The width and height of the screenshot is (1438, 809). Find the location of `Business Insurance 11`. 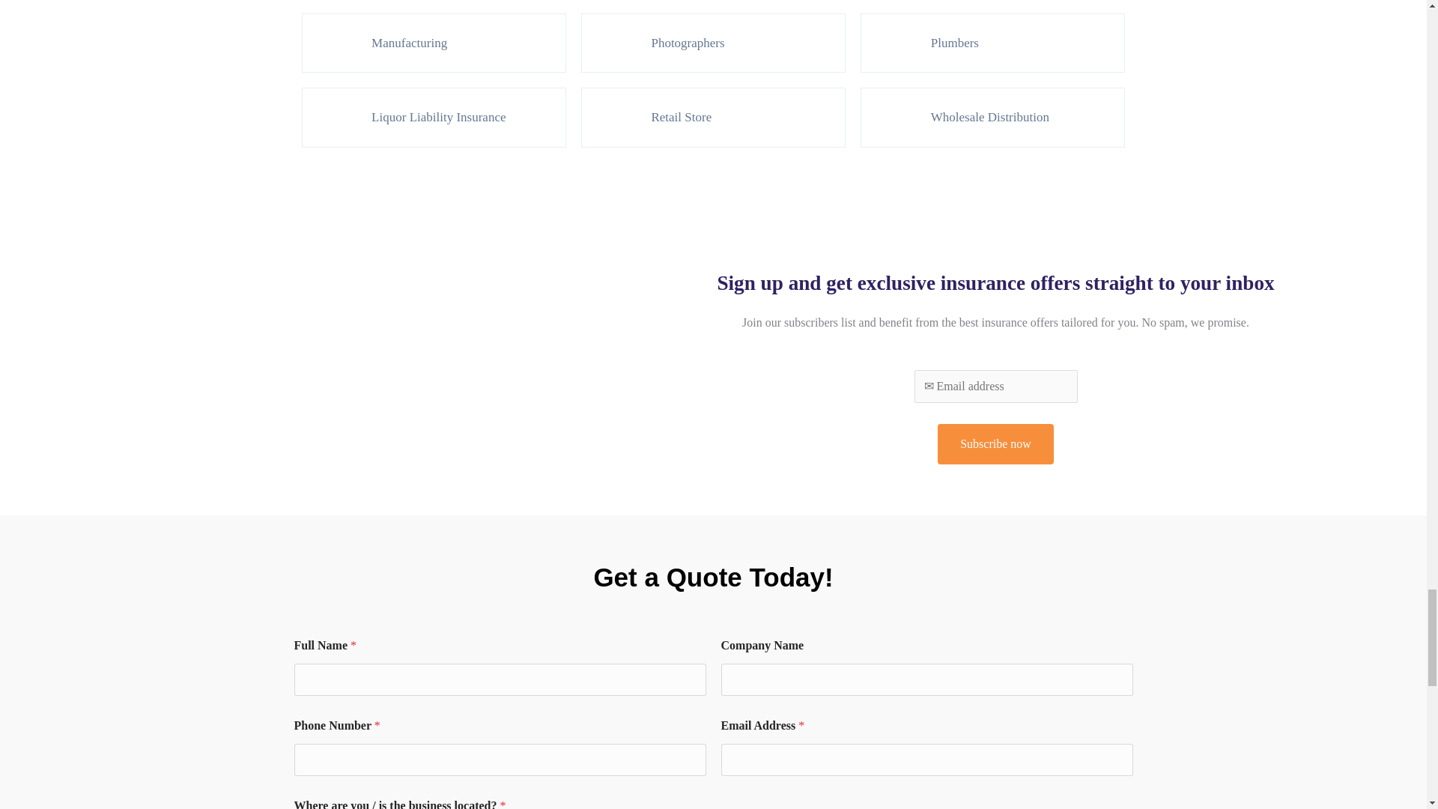

Business Insurance 11 is located at coordinates (331, 43).